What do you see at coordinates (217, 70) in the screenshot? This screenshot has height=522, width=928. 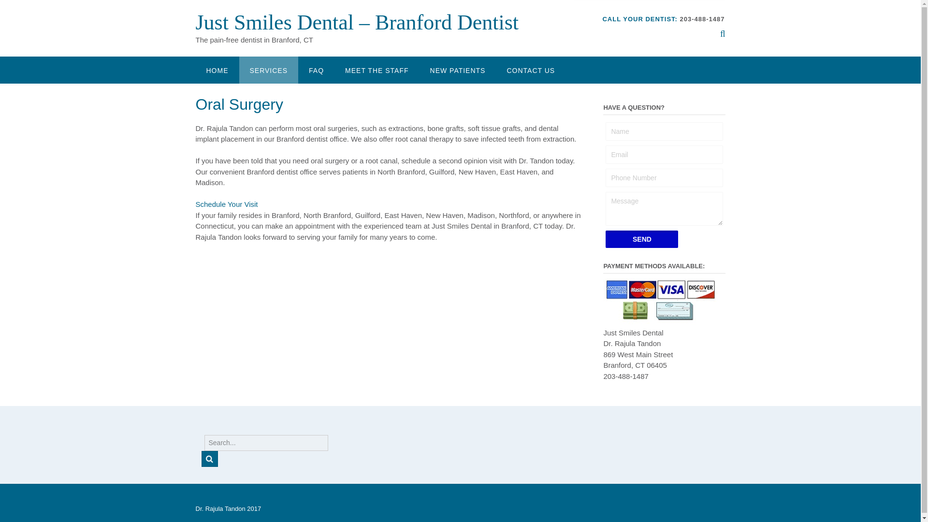 I see `HOME` at bounding box center [217, 70].